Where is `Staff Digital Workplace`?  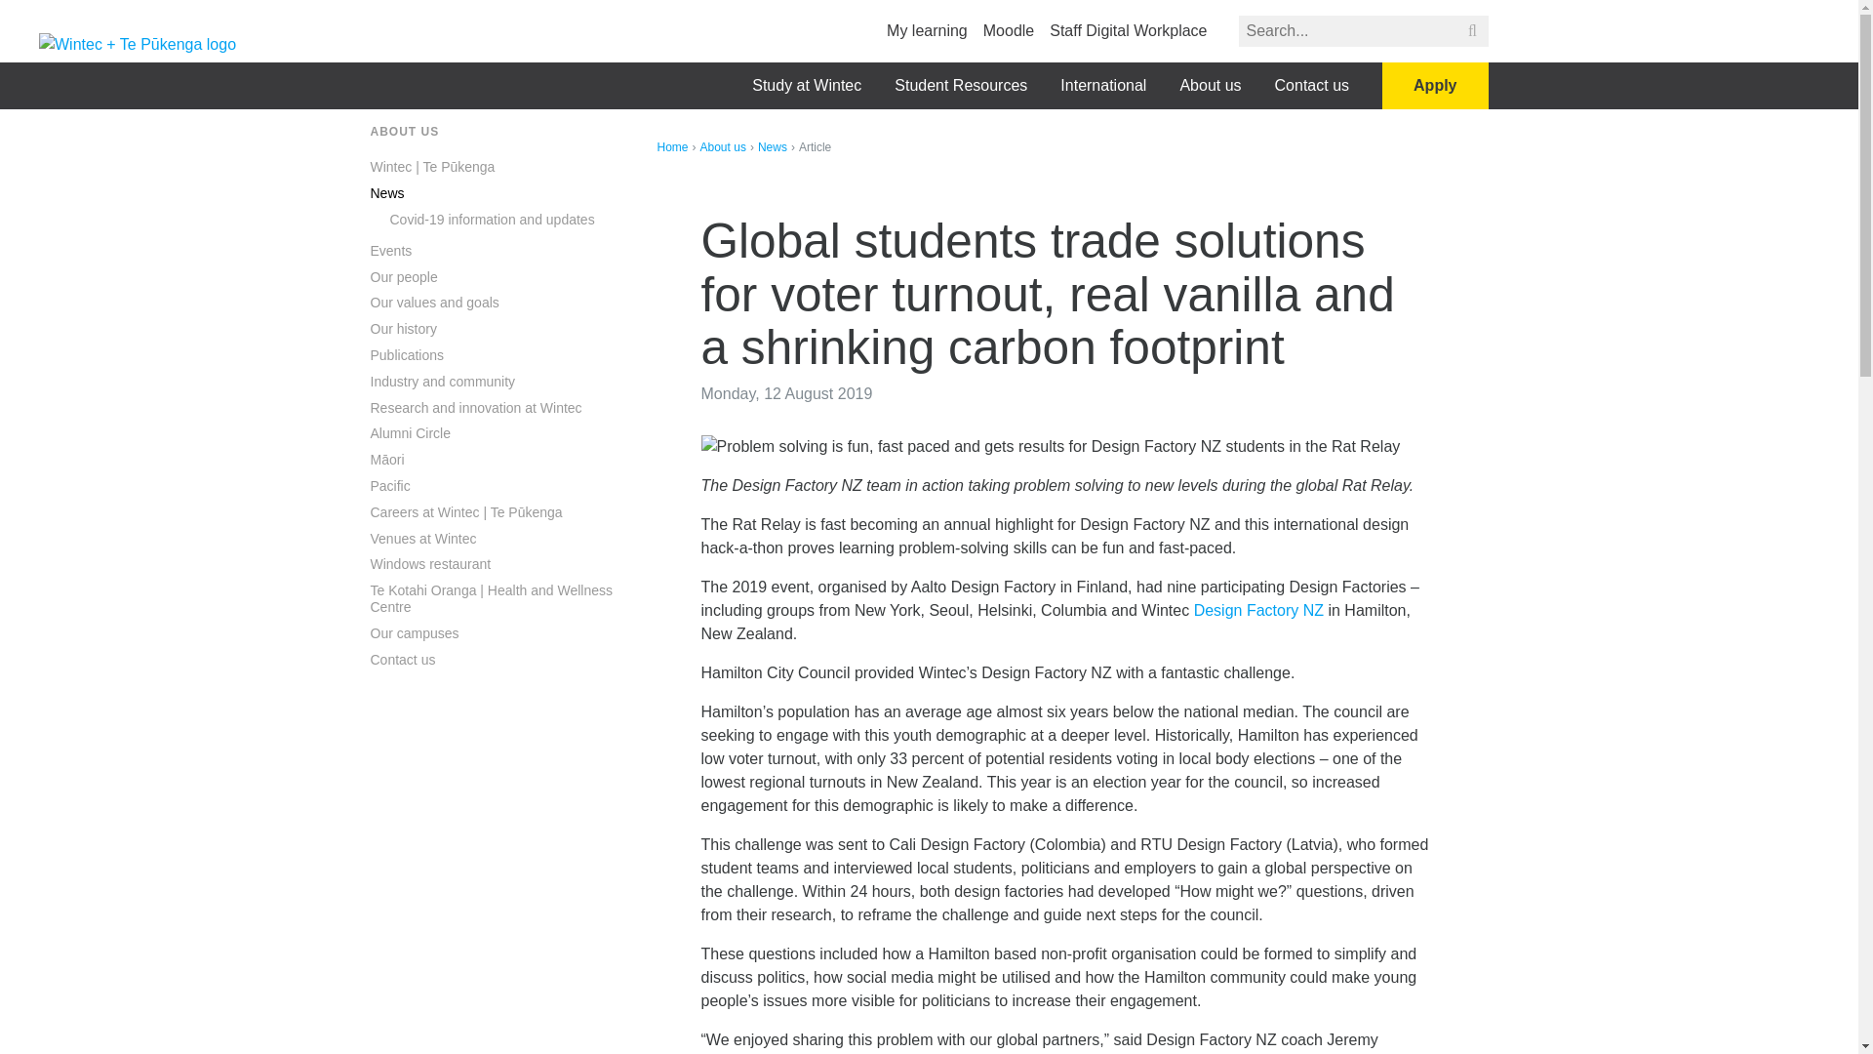
Staff Digital Workplace is located at coordinates (1128, 29).